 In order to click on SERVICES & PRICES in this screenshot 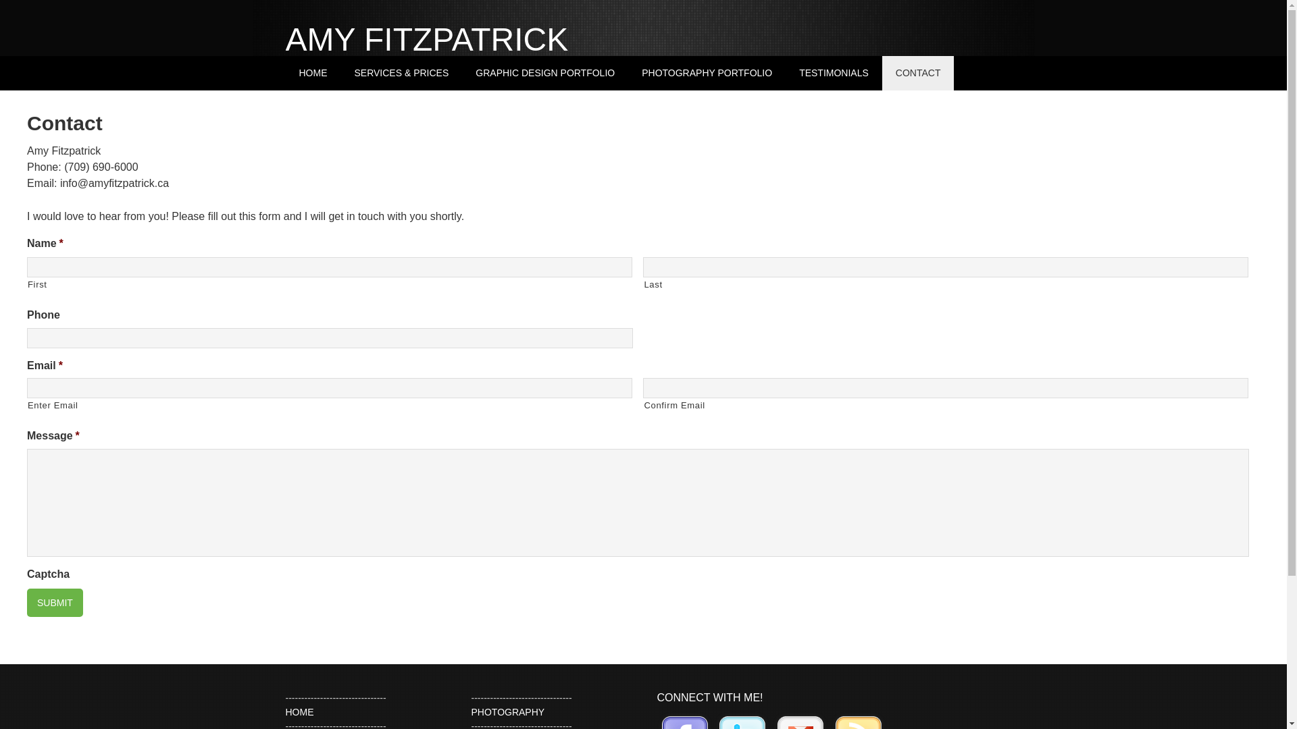, I will do `click(401, 73)`.